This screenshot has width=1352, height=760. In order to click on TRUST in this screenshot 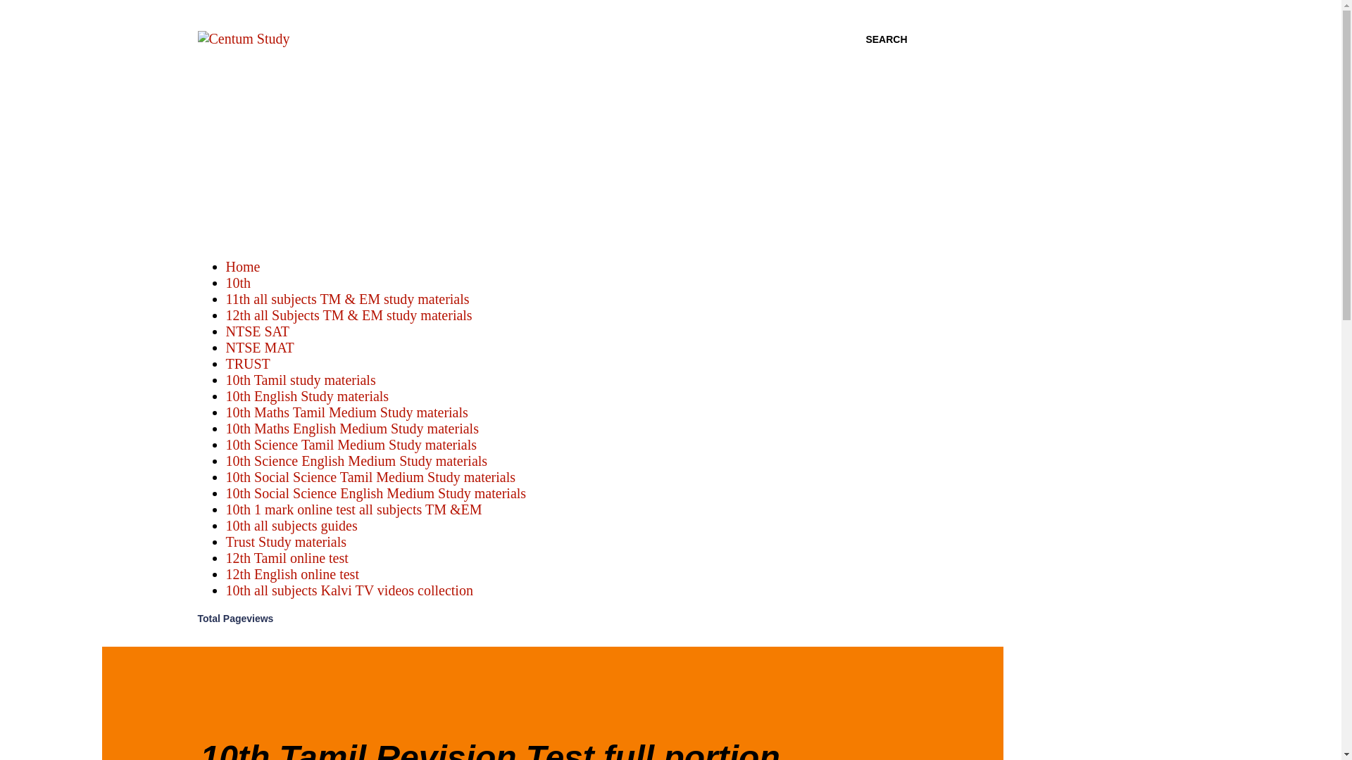, I will do `click(247, 364)`.